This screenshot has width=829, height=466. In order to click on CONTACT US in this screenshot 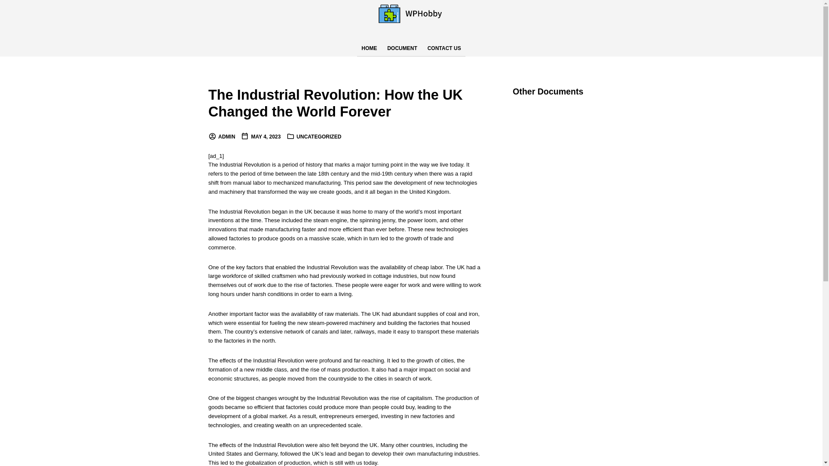, I will do `click(444, 48)`.